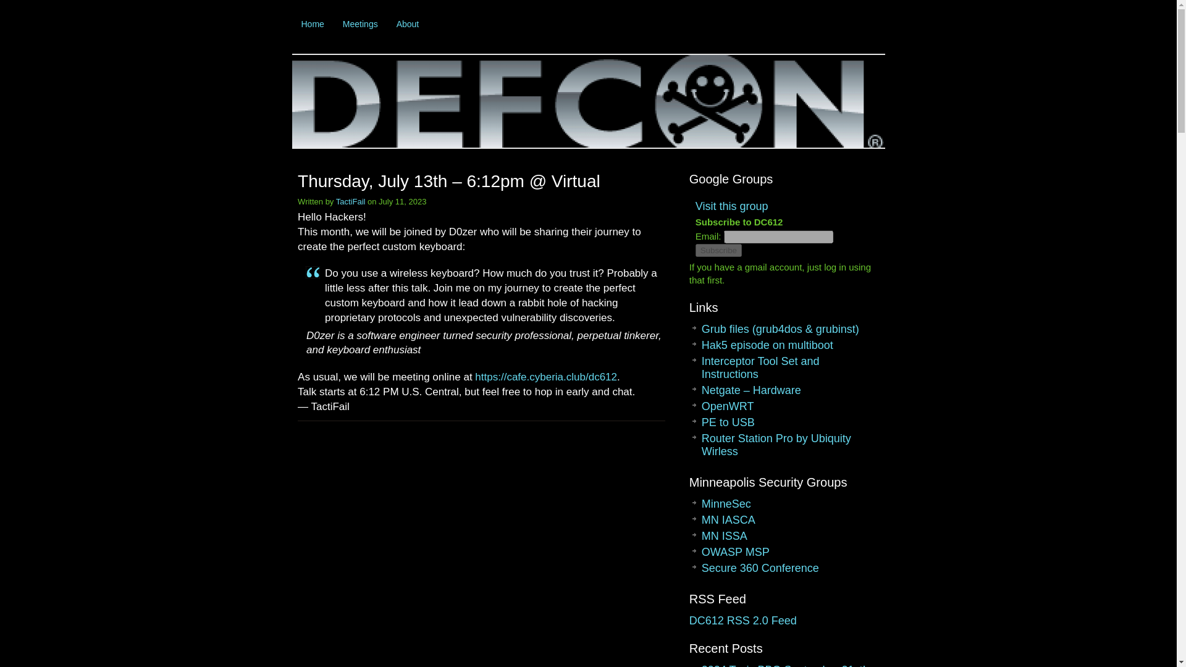 This screenshot has width=1186, height=667. Describe the element at coordinates (718, 250) in the screenshot. I see `Subscribe` at that location.